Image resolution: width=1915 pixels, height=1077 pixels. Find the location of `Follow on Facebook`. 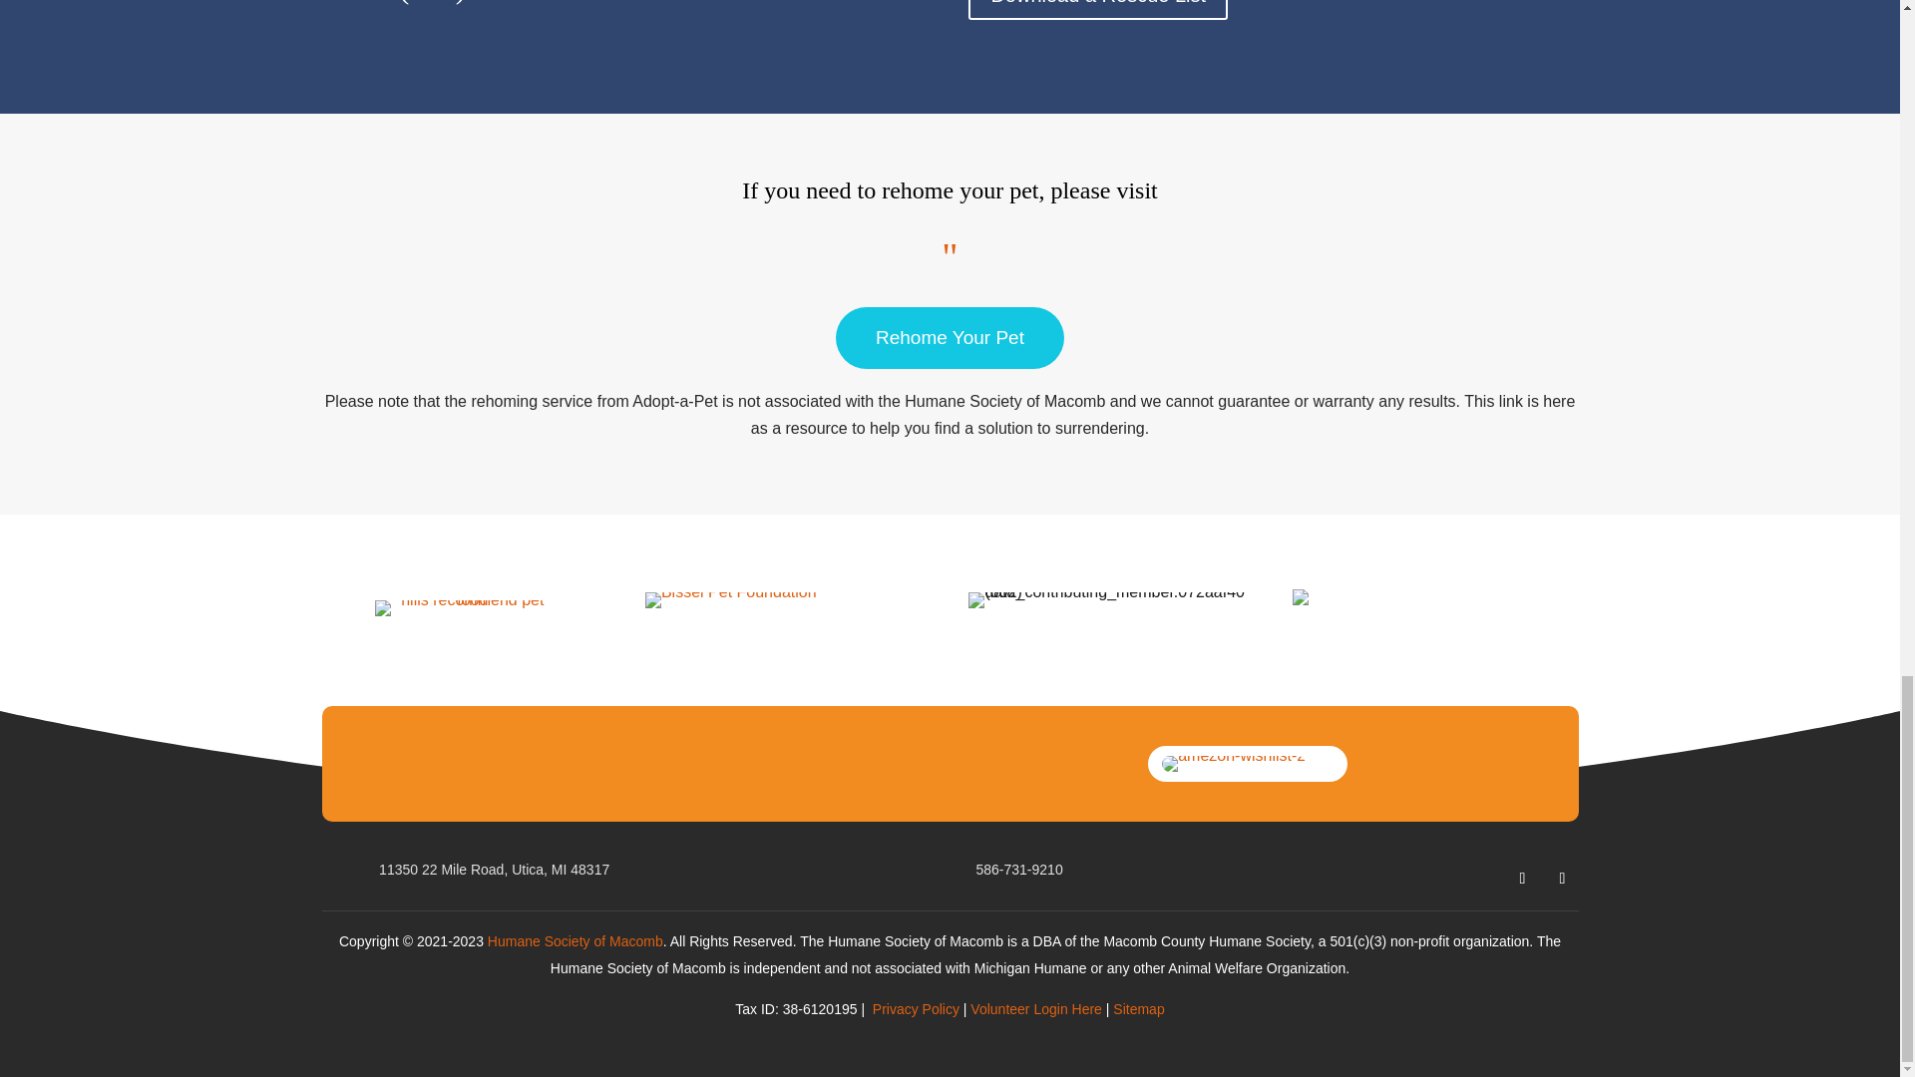

Follow on Facebook is located at coordinates (1521, 879).